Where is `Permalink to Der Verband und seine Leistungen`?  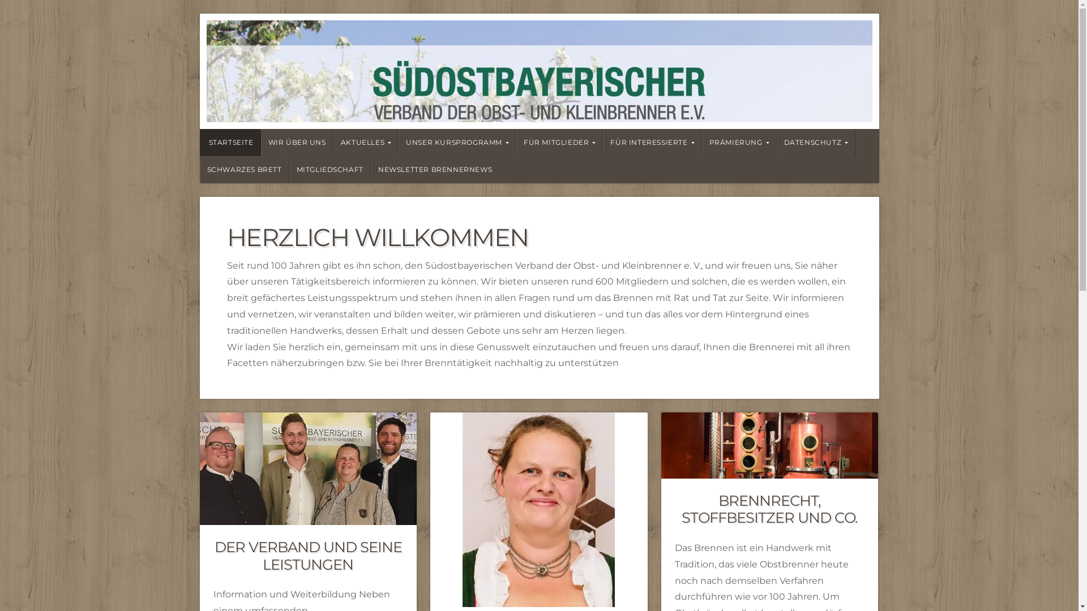 Permalink to Der Verband und seine Leistungen is located at coordinates (308, 468).